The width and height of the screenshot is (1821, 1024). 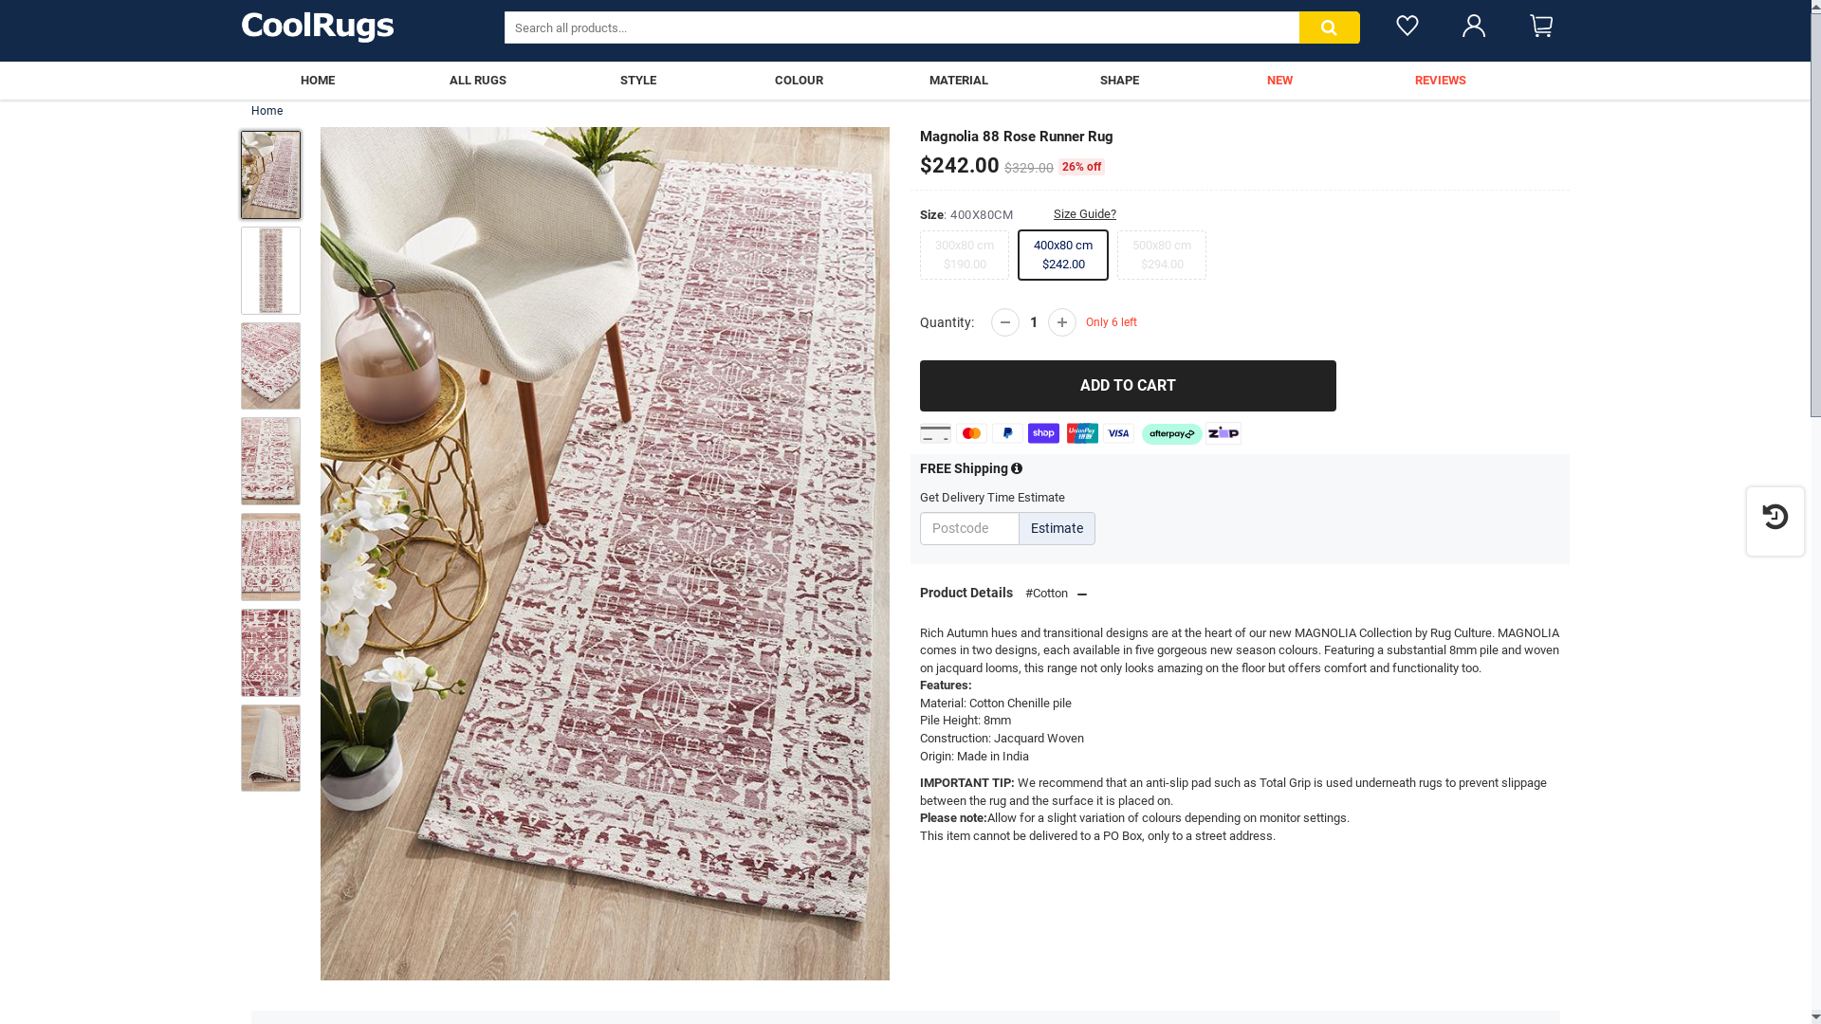 What do you see at coordinates (1119, 81) in the screenshot?
I see `SHAPE` at bounding box center [1119, 81].